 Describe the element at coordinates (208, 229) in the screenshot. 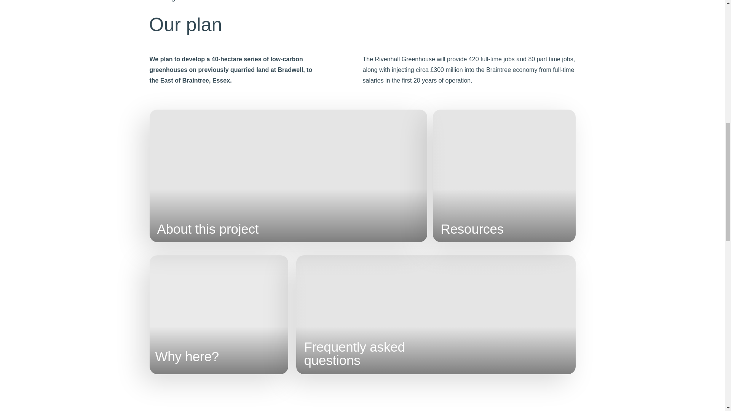

I see `Why here?` at that location.